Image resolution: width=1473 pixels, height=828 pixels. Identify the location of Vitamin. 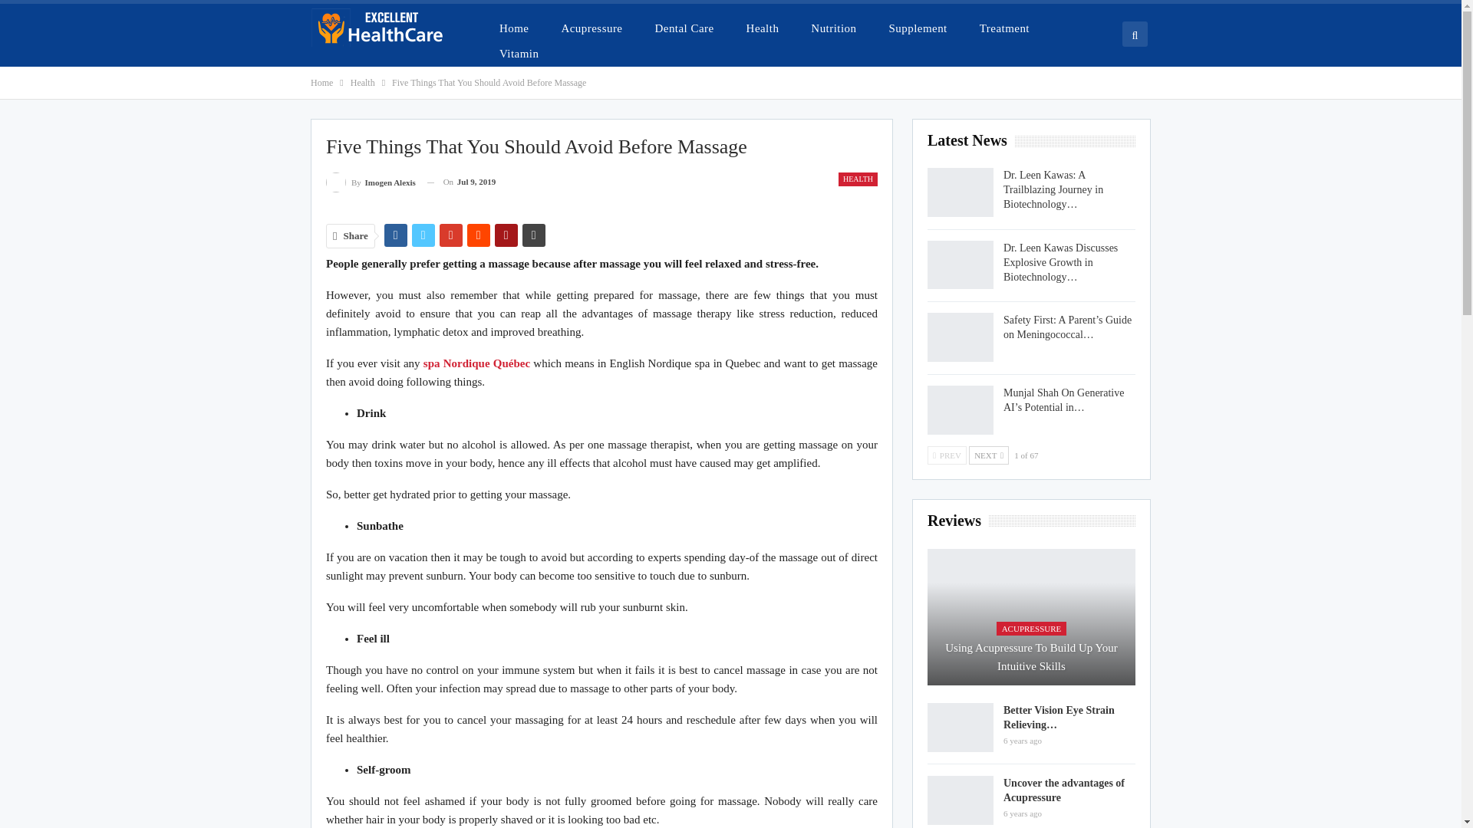
(519, 53).